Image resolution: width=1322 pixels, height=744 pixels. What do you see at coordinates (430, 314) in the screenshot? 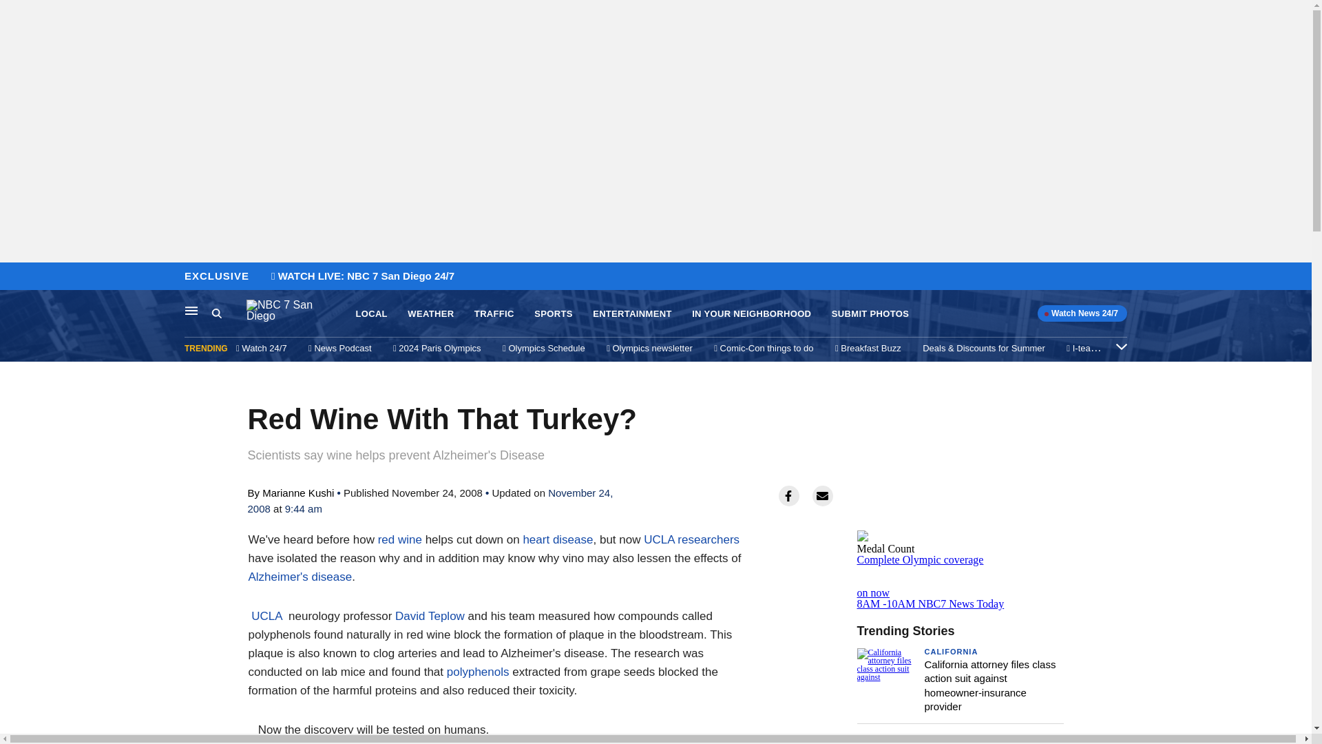
I see `WEATHER` at bounding box center [430, 314].